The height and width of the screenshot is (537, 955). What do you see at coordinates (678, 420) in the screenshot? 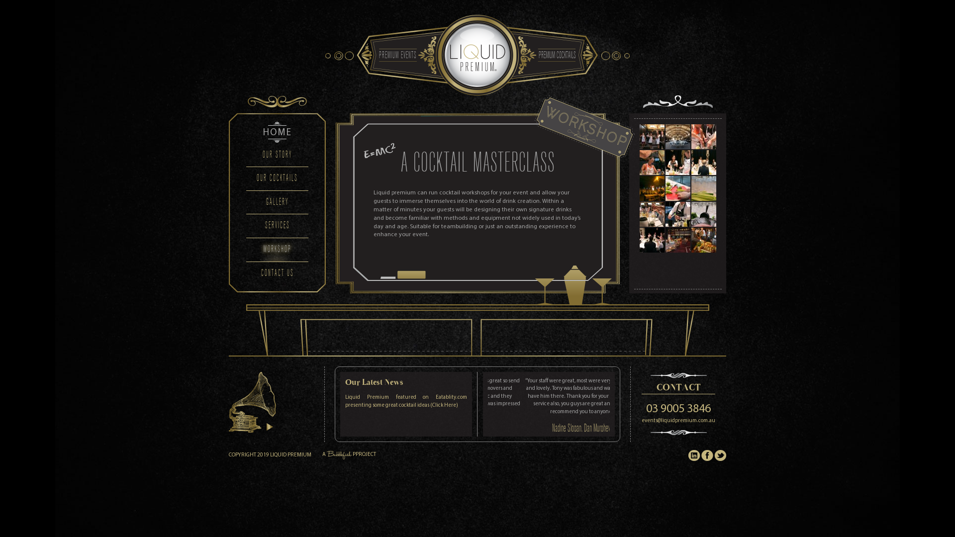
I see `events@liquidpremium.com.au` at bounding box center [678, 420].